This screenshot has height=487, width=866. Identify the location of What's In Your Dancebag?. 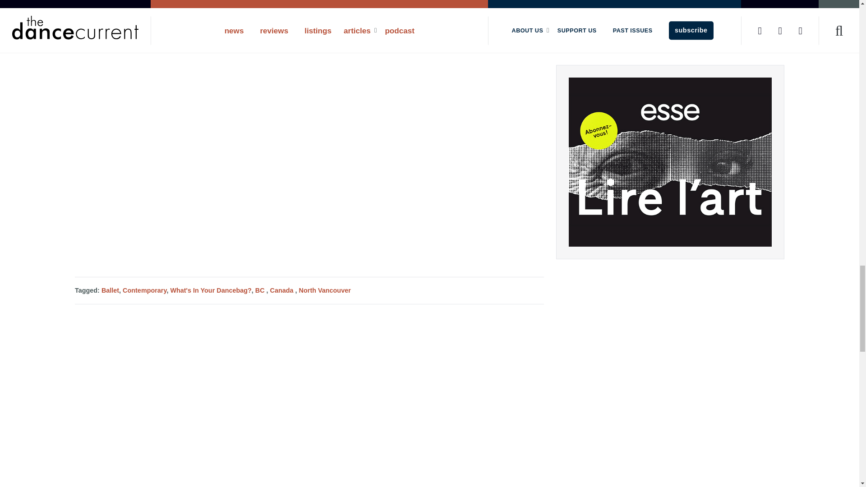
(210, 290).